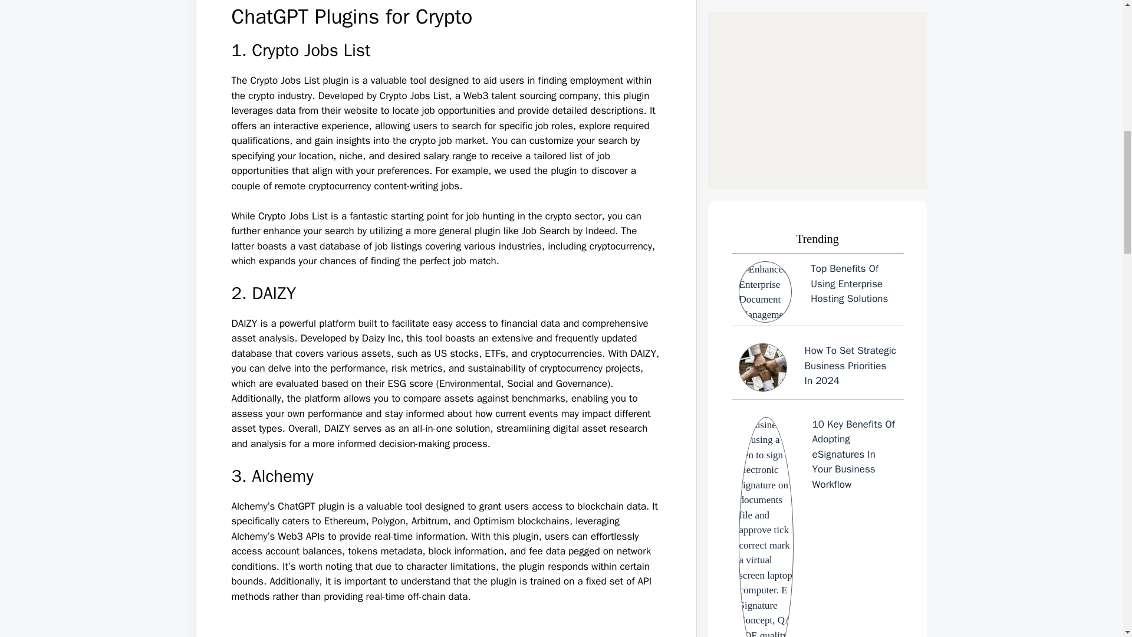  Describe the element at coordinates (817, 619) in the screenshot. I see `Navigating the Maze: Understanding Search Engine Redirects` at that location.